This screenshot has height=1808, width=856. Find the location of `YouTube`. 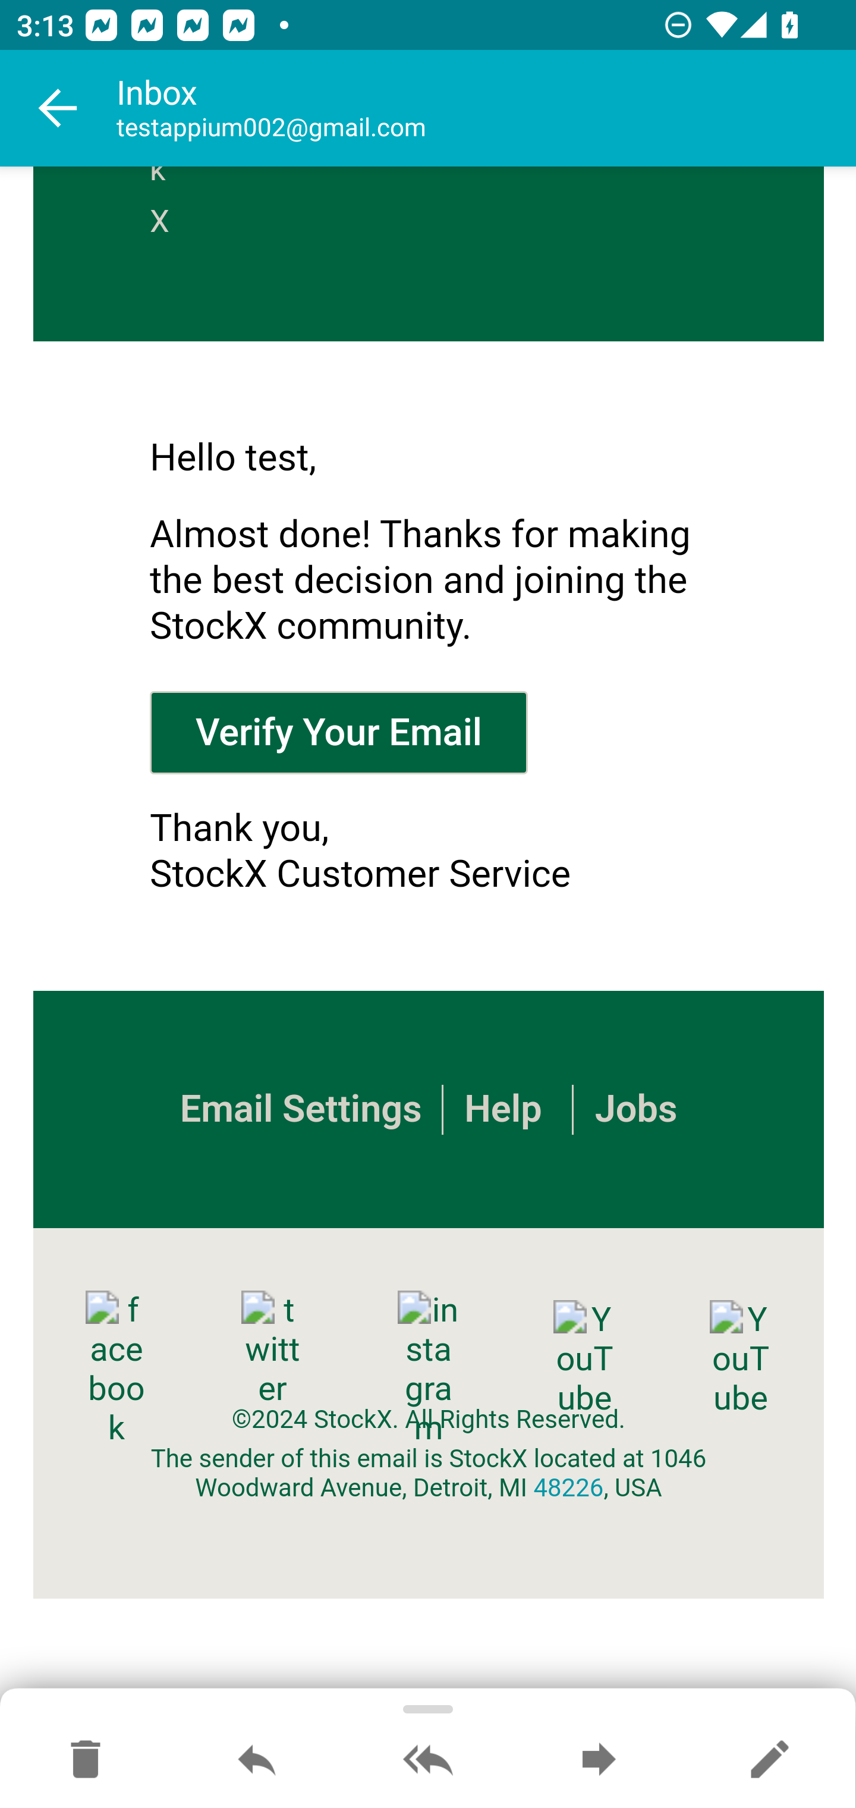

YouTube is located at coordinates (740, 1358).